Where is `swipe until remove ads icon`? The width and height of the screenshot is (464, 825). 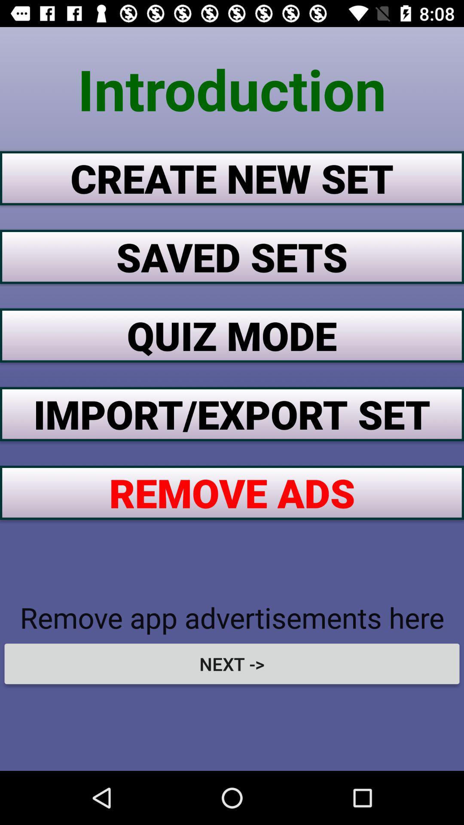
swipe until remove ads icon is located at coordinates (232, 492).